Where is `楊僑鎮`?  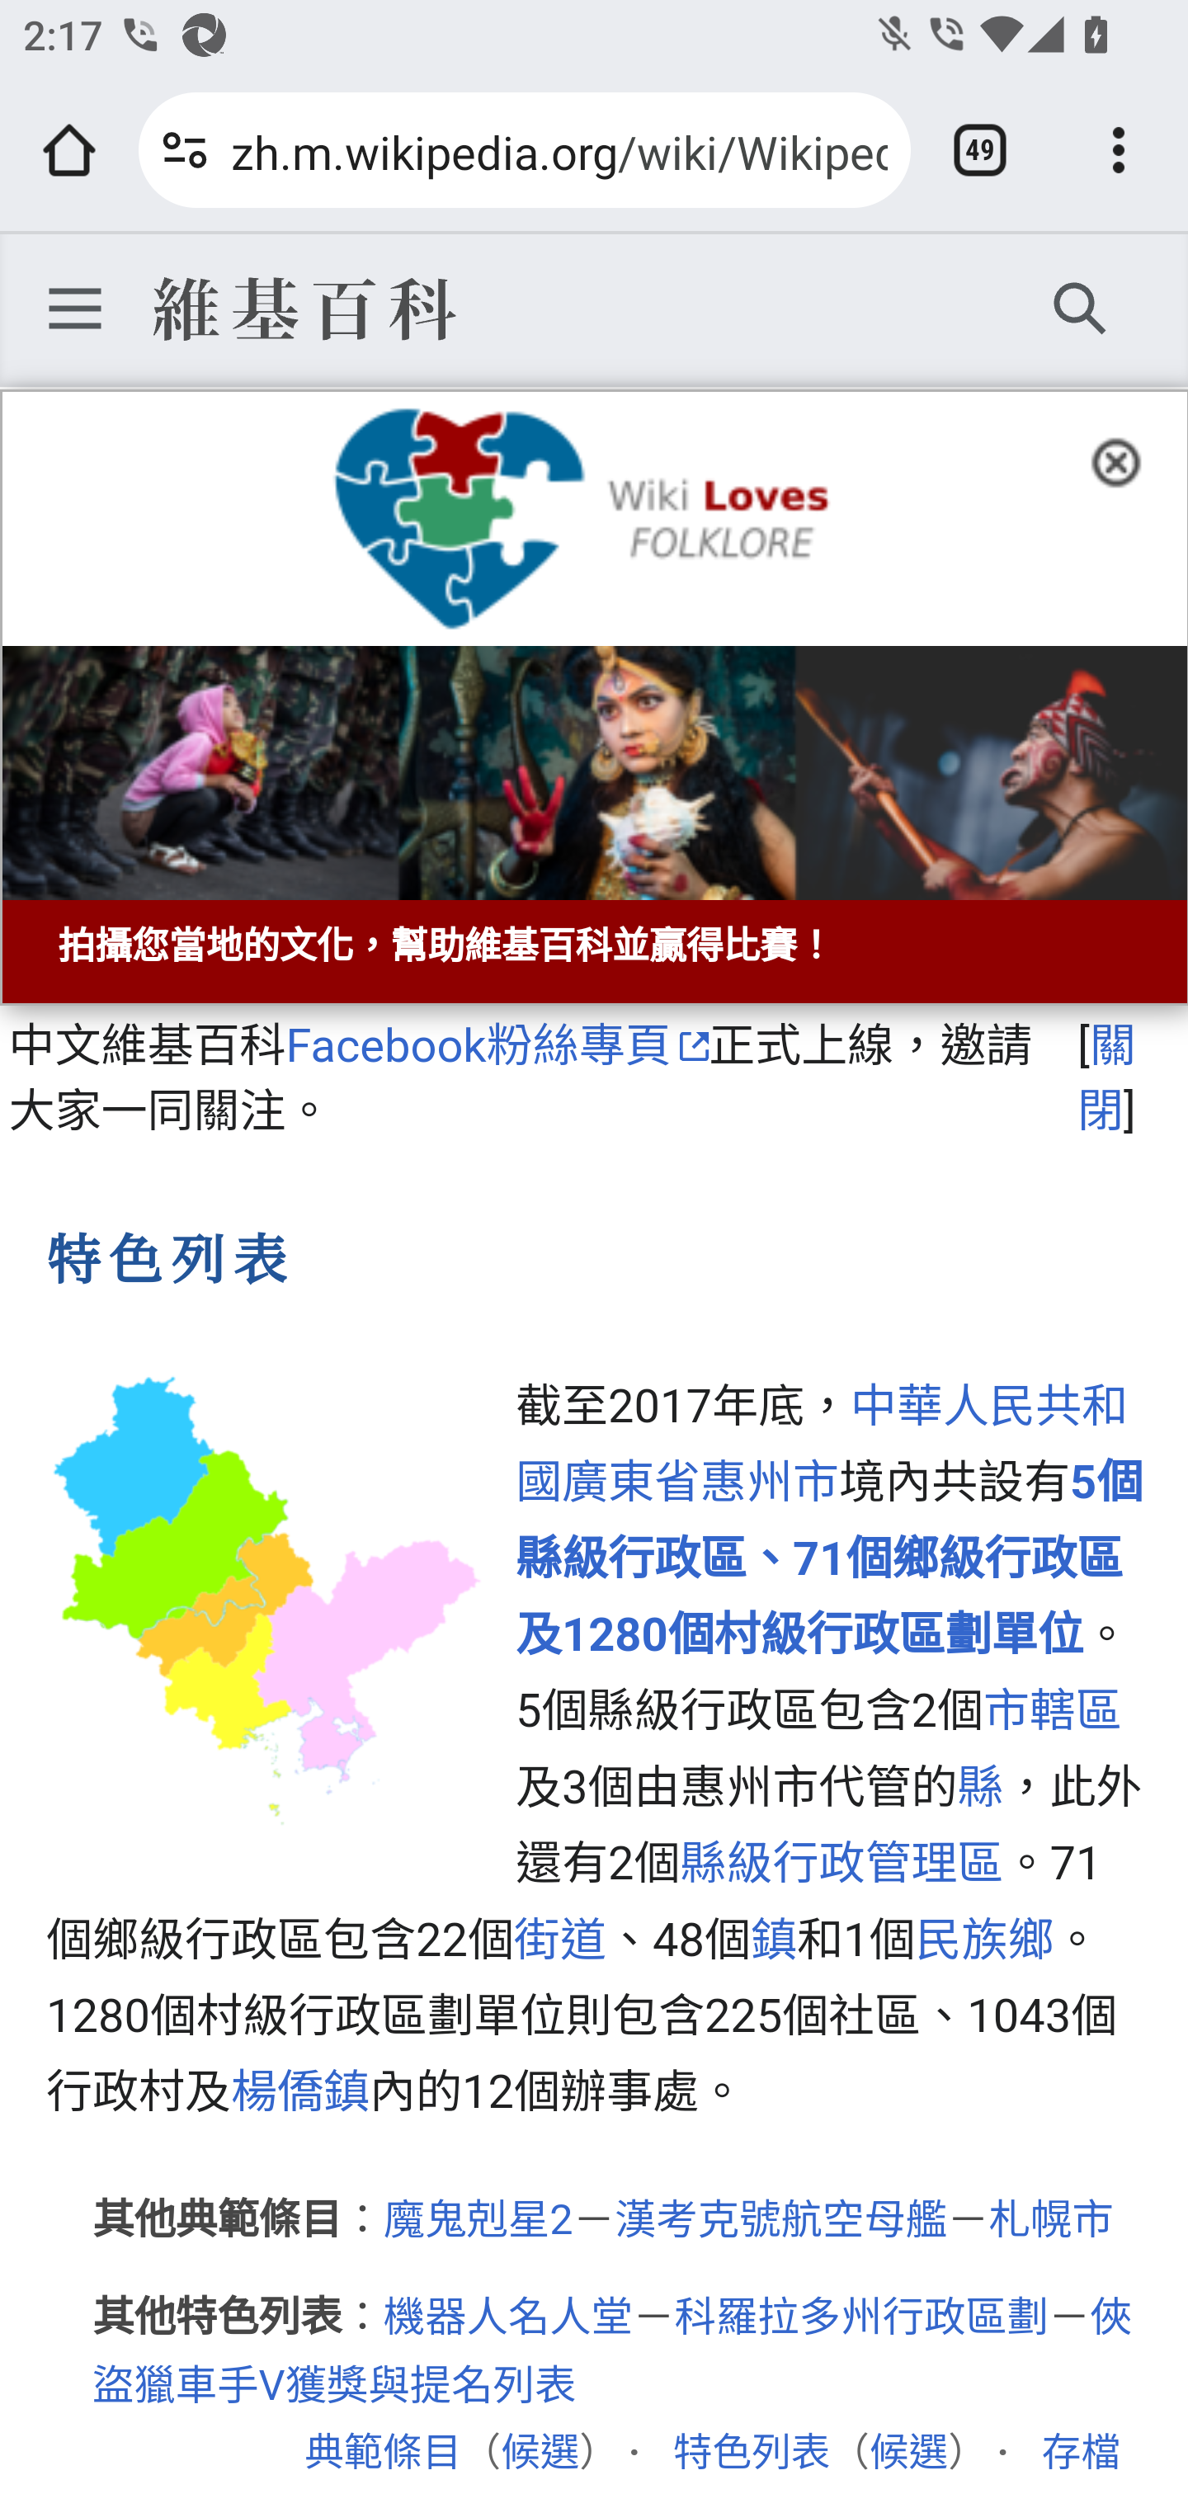
楊僑鎮 is located at coordinates (299, 2092).